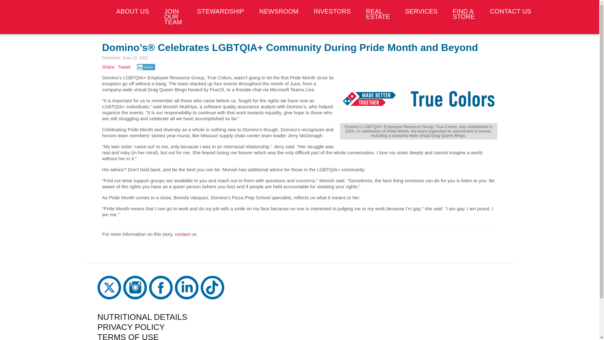  What do you see at coordinates (332, 11) in the screenshot?
I see `INVESTORS` at bounding box center [332, 11].